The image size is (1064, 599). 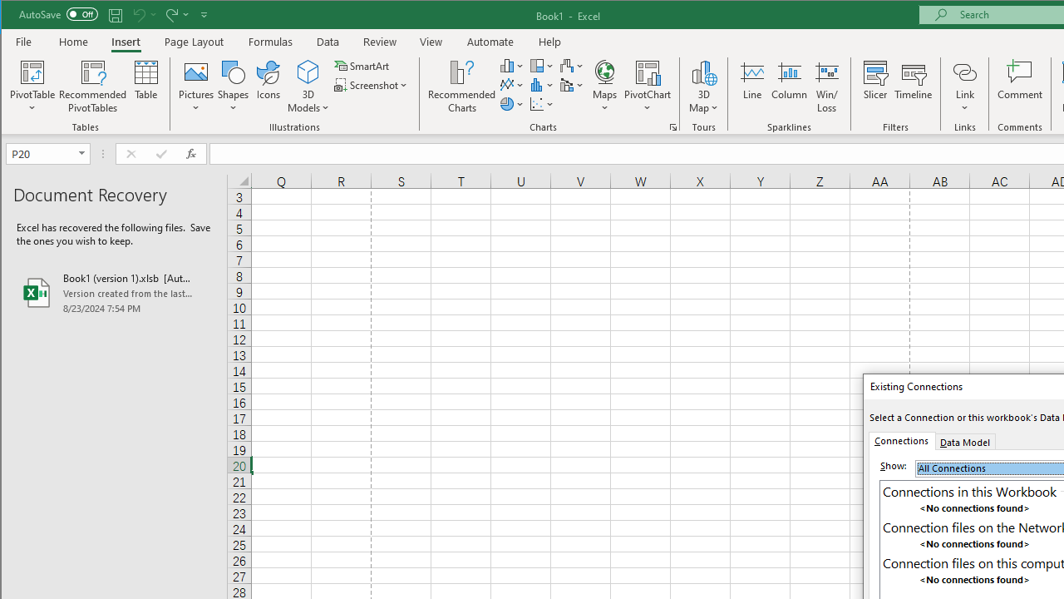 What do you see at coordinates (913, 87) in the screenshot?
I see `Timeline` at bounding box center [913, 87].